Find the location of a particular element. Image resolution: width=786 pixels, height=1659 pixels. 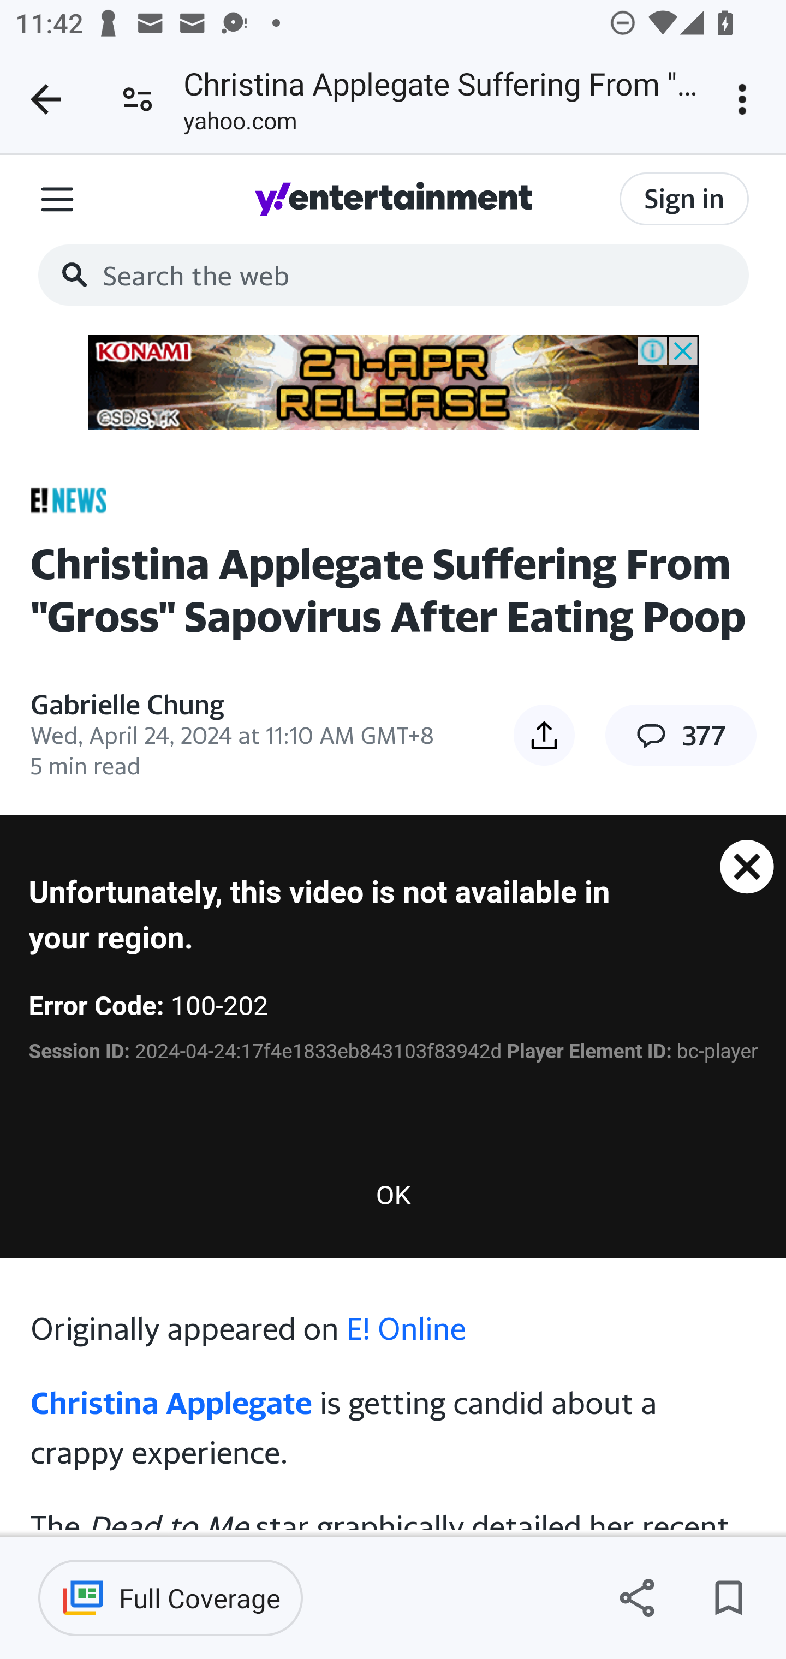

OK is located at coordinates (394, 1194).